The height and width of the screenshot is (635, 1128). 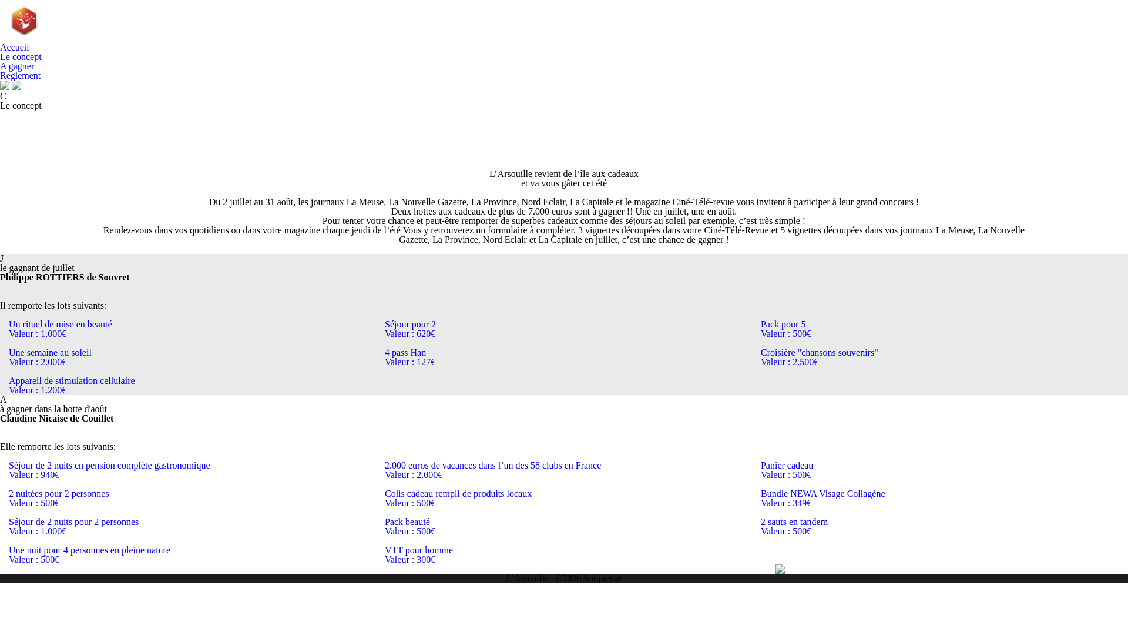 I want to click on A gagner, so click(x=17, y=66).